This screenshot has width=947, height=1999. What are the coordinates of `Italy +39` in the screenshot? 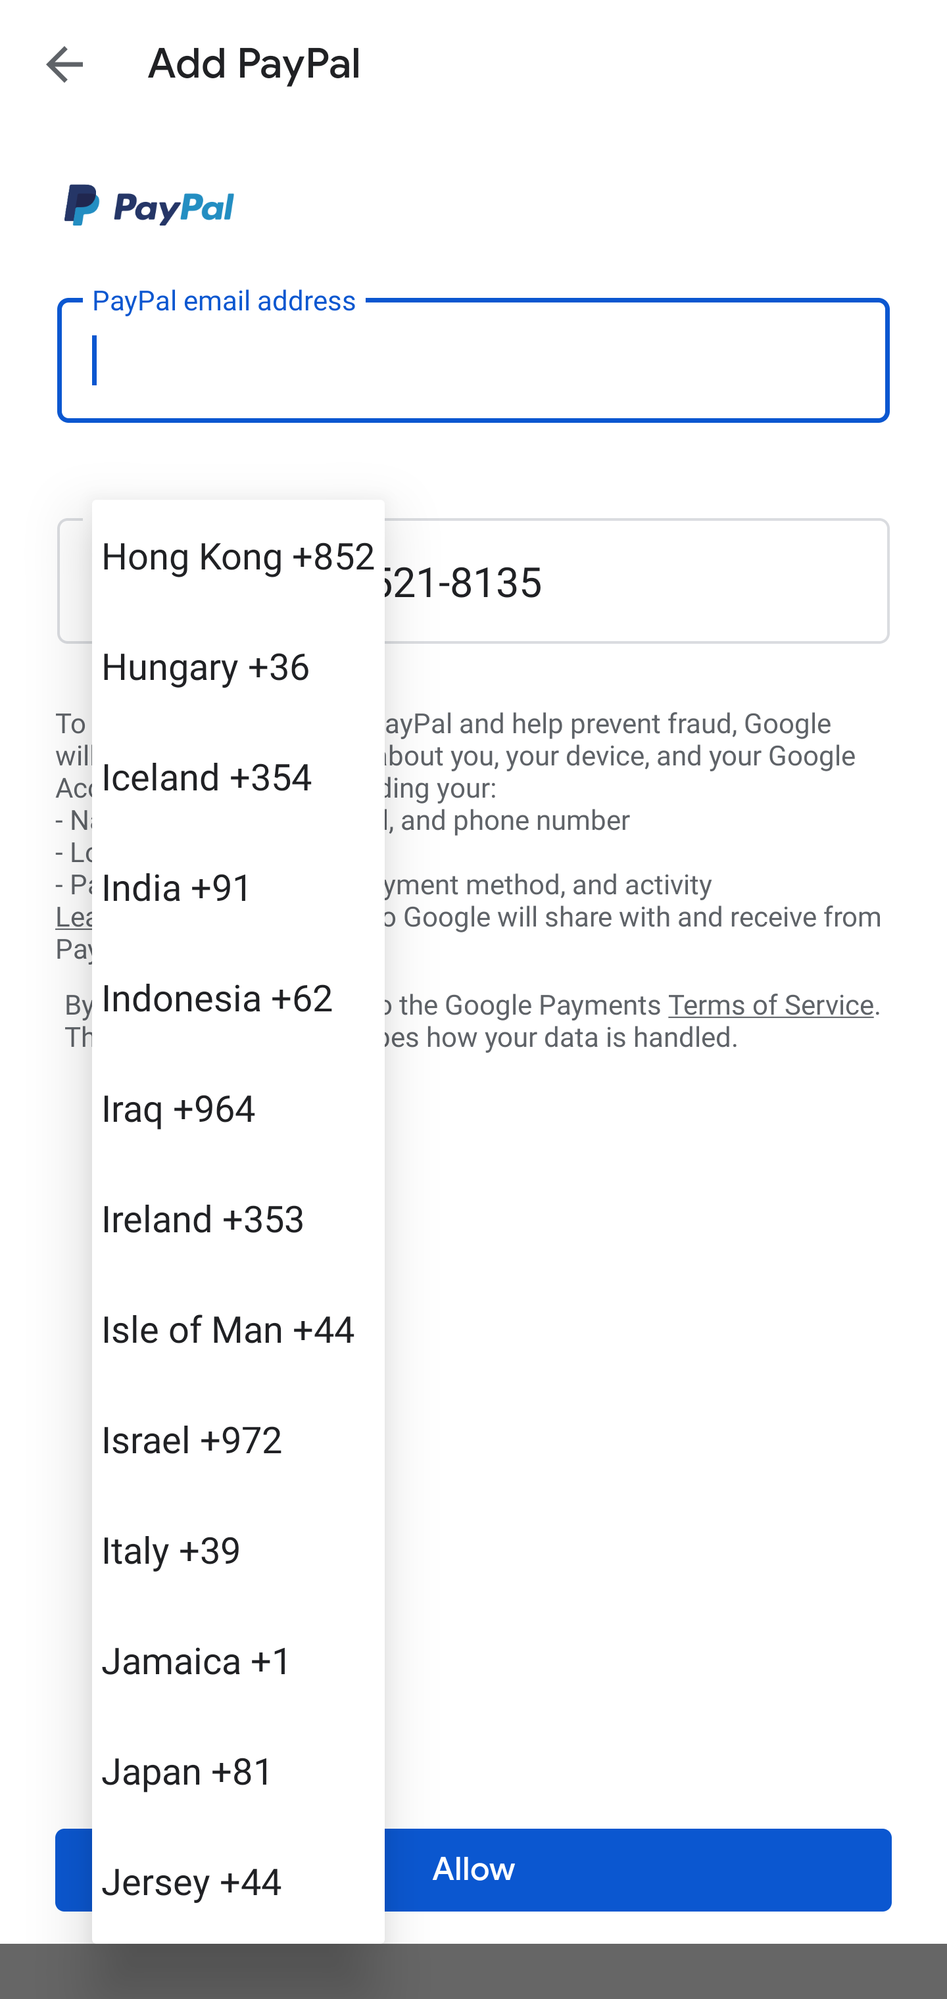 It's located at (238, 1549).